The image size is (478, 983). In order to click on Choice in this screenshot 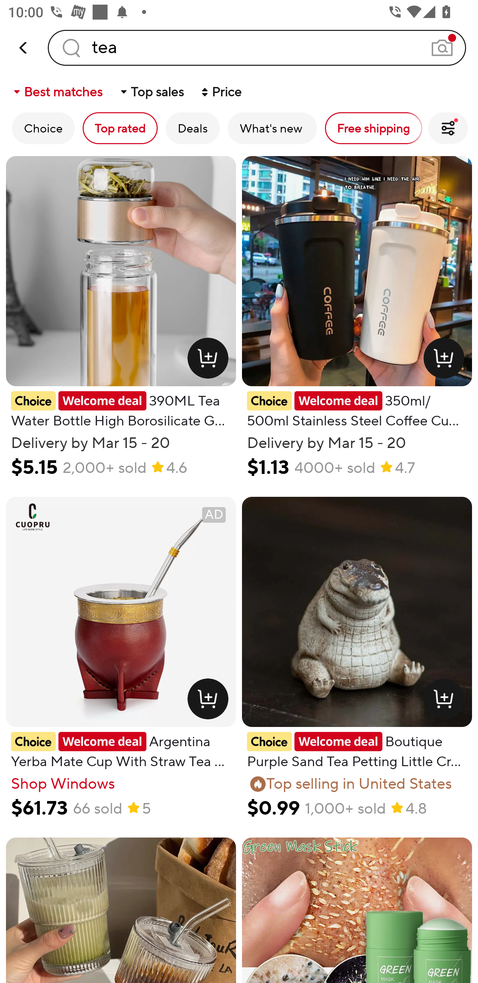, I will do `click(43, 128)`.